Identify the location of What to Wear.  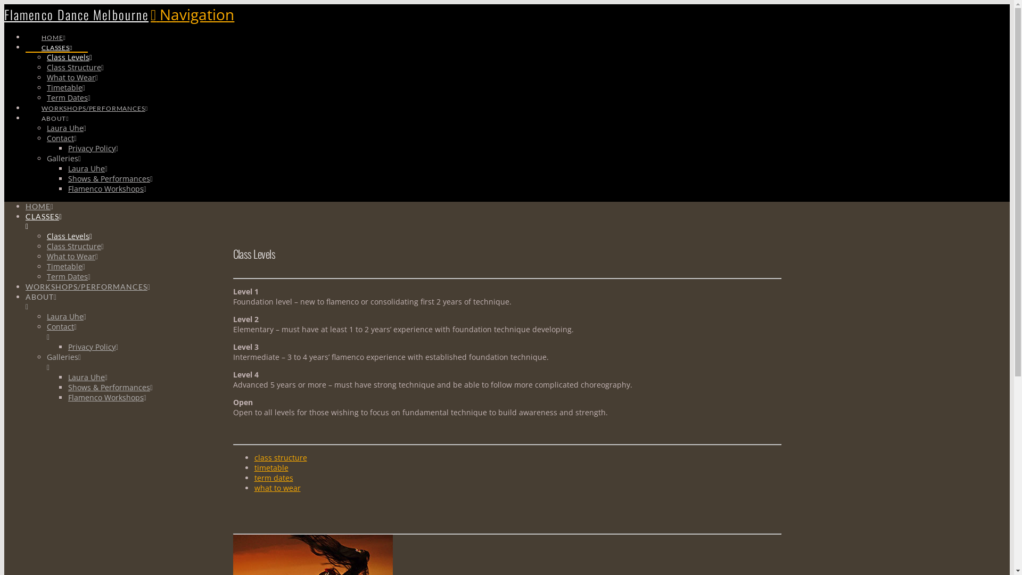
(72, 78).